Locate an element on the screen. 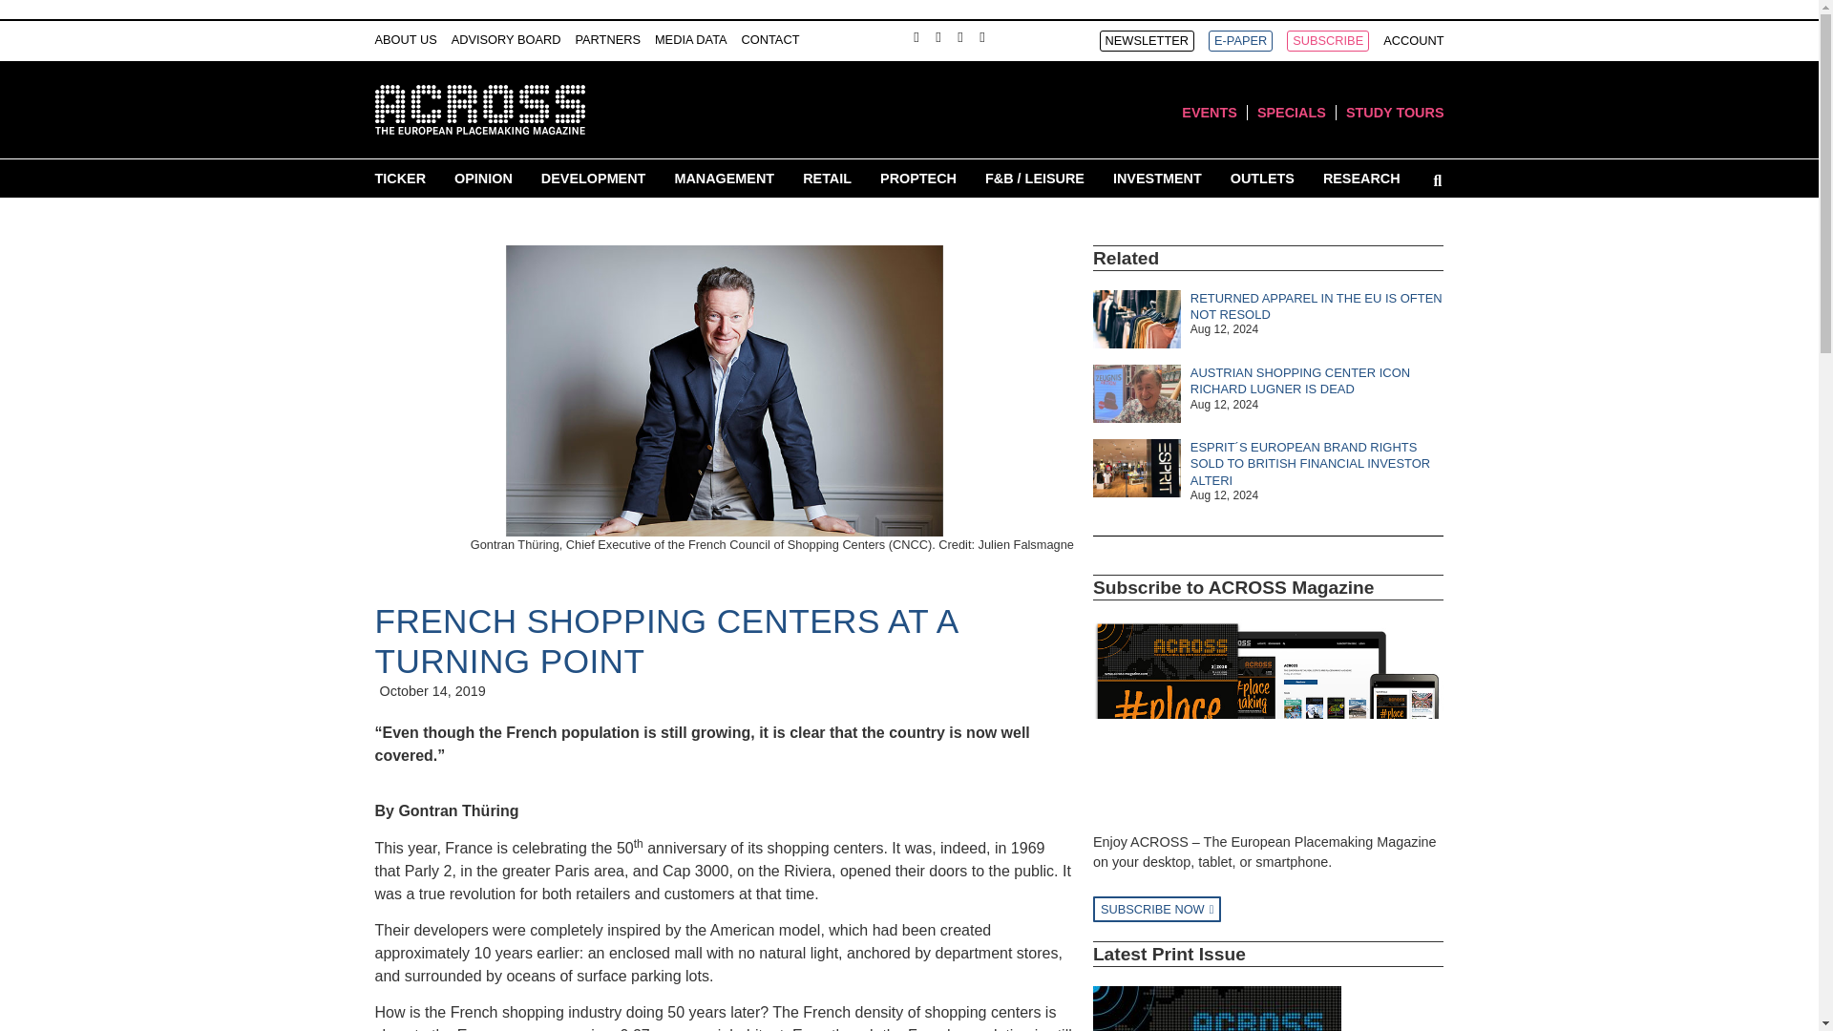 Image resolution: width=1833 pixels, height=1031 pixels. ACCOUNT is located at coordinates (1413, 41).